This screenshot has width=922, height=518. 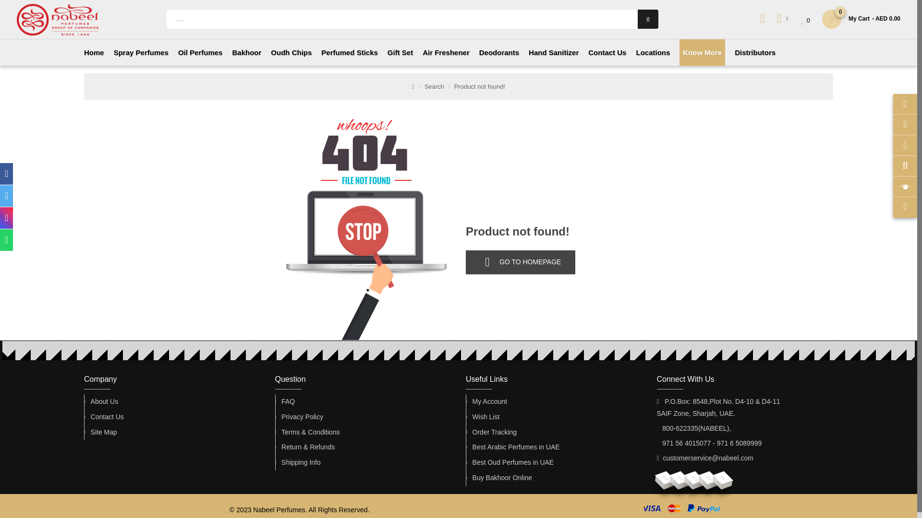 I want to click on Order Tracking, so click(x=495, y=432).